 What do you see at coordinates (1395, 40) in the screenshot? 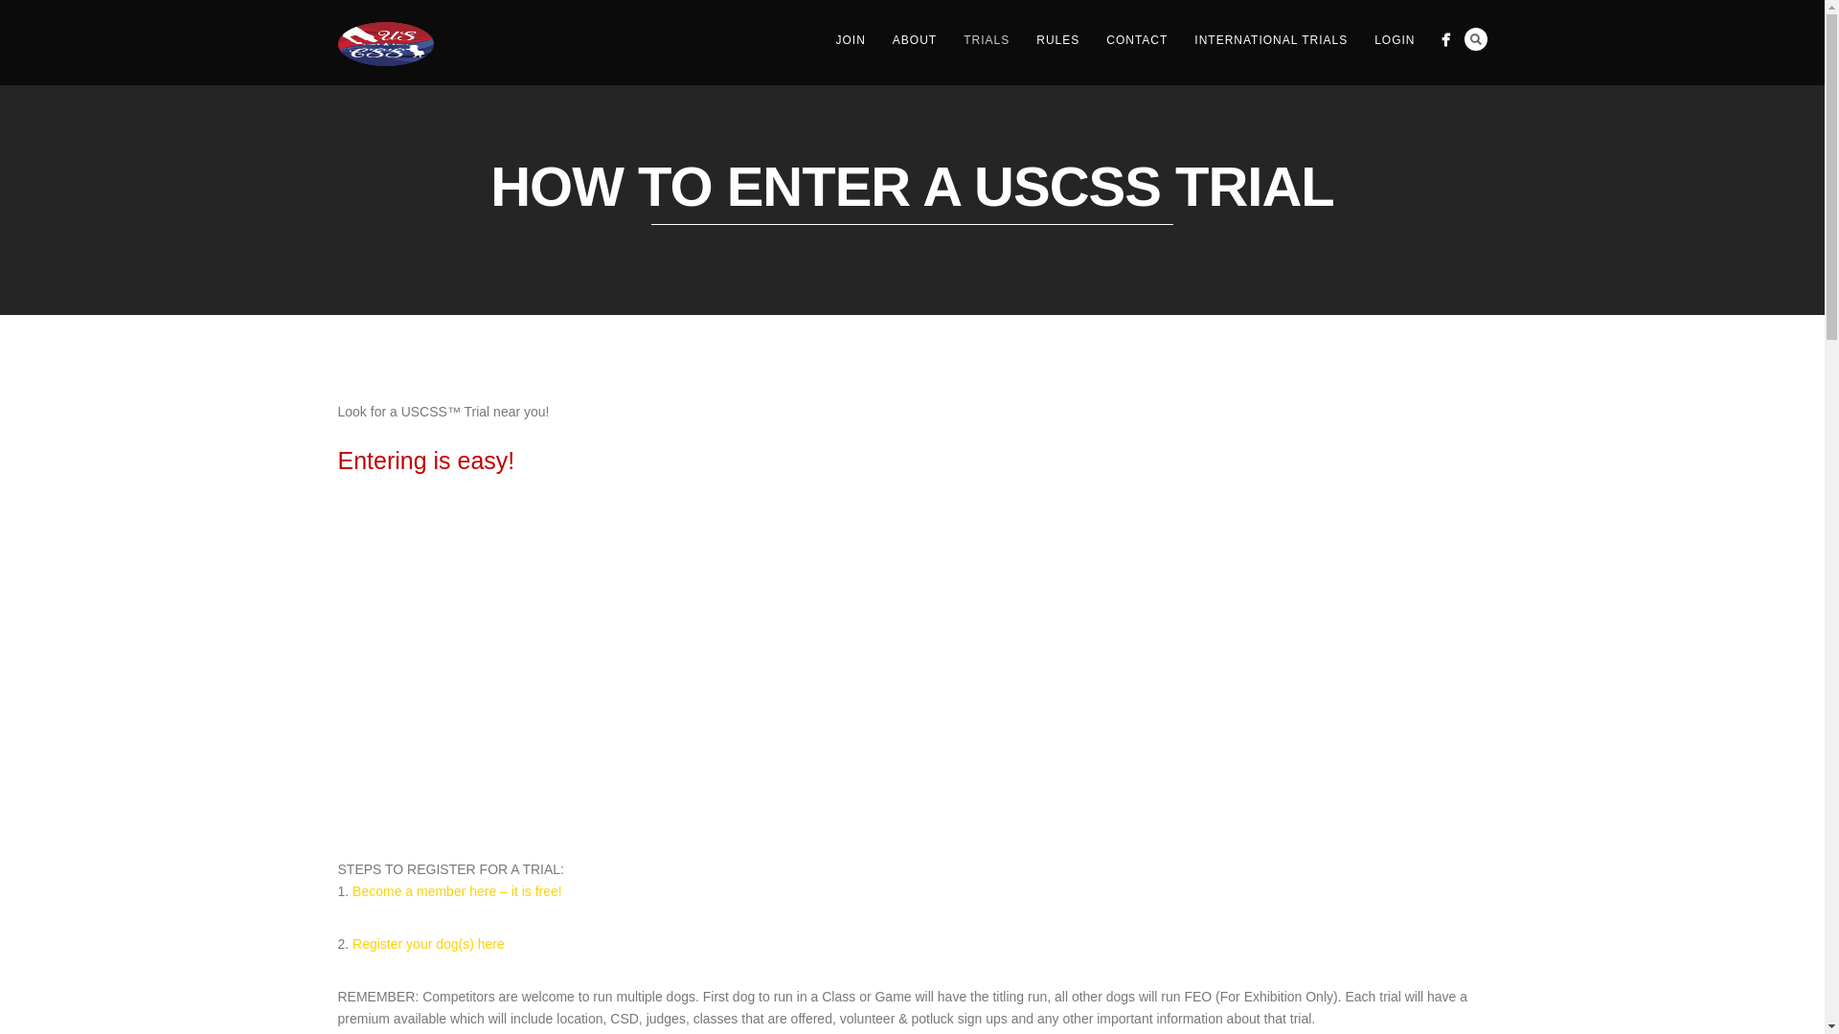
I see `LOGIN` at bounding box center [1395, 40].